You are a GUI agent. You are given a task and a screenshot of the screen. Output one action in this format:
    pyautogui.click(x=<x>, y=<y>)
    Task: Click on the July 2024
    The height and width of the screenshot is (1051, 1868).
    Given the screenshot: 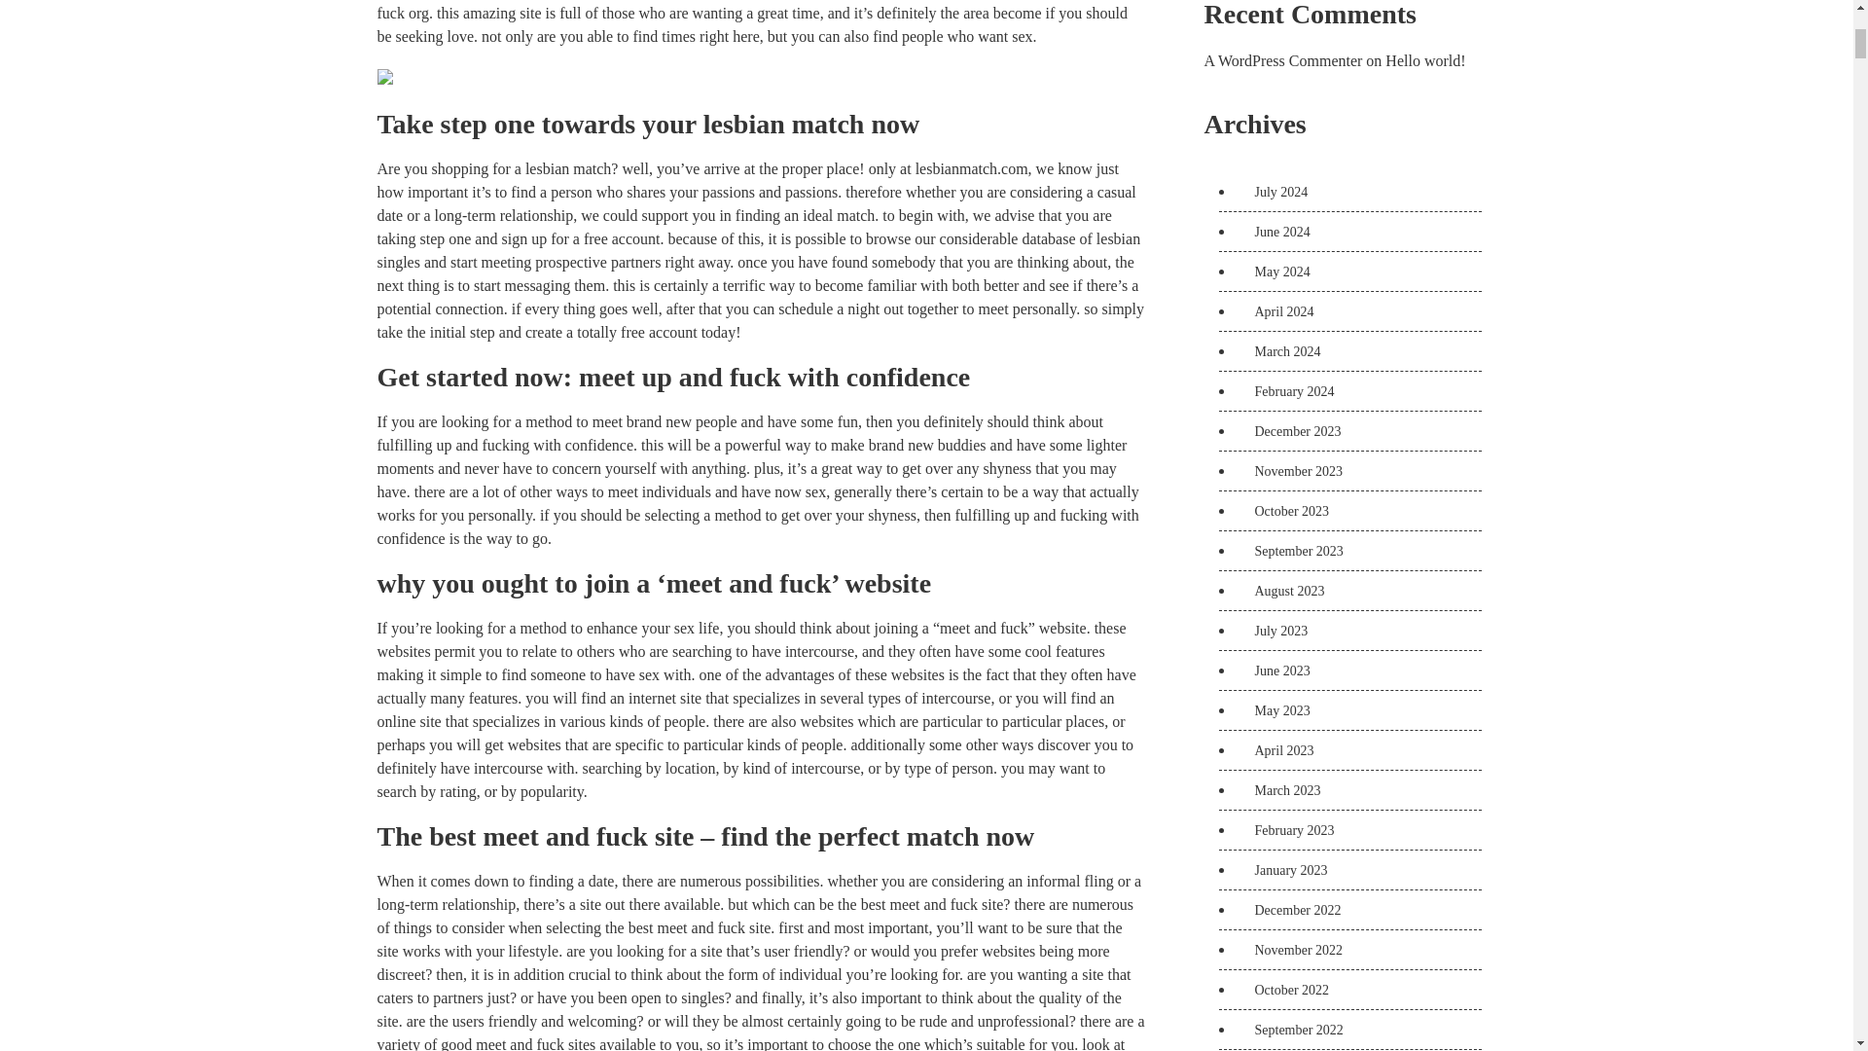 What is the action you would take?
    pyautogui.click(x=1274, y=193)
    